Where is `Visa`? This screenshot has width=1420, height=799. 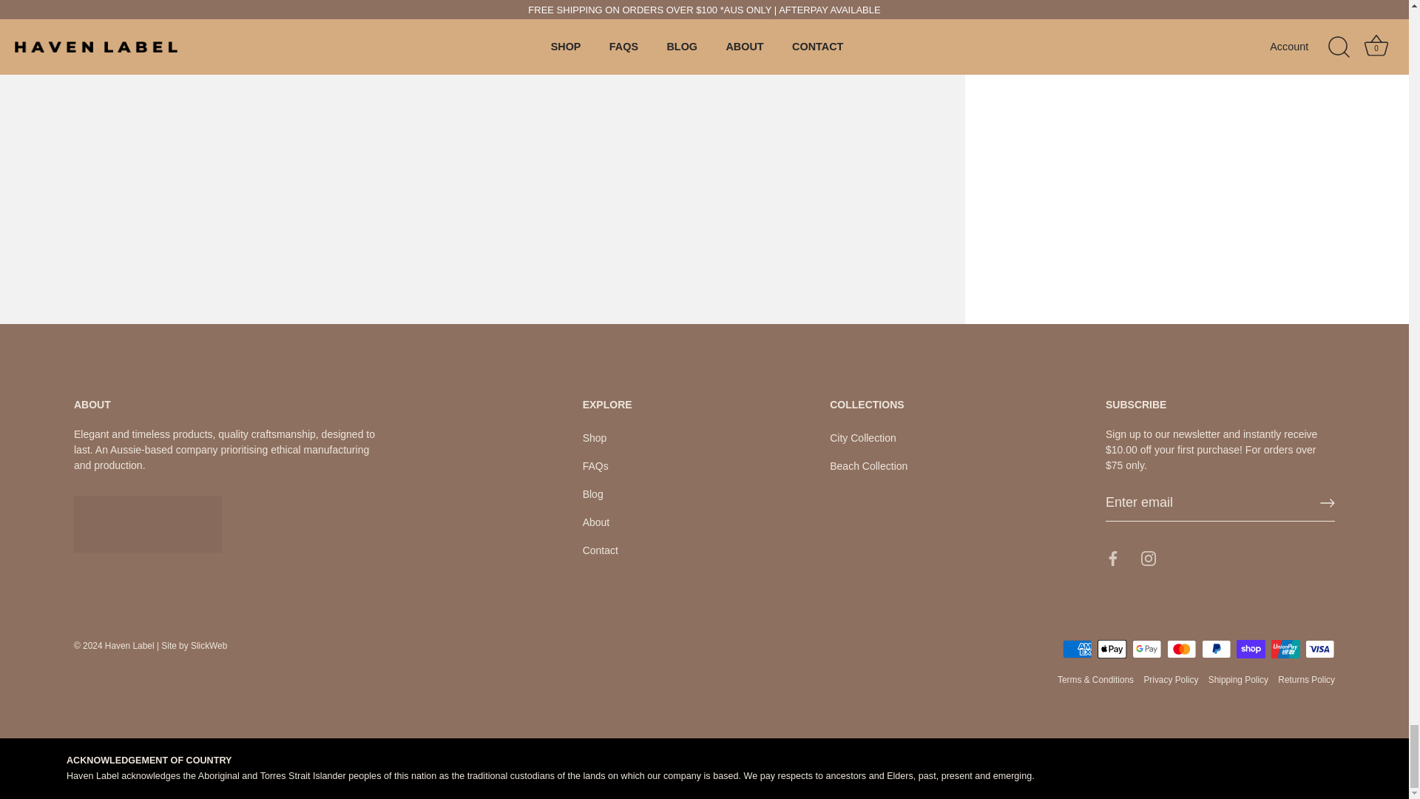
Visa is located at coordinates (1319, 649).